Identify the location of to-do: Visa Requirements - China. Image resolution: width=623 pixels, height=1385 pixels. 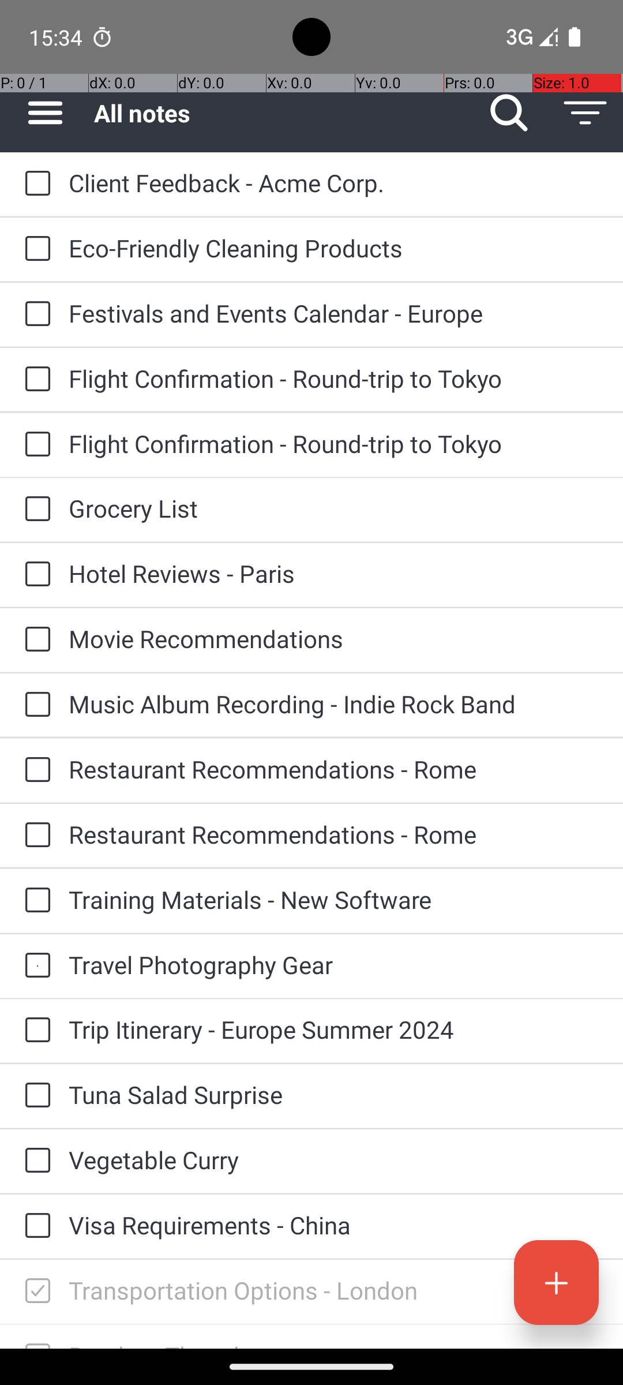
(35, 1227).